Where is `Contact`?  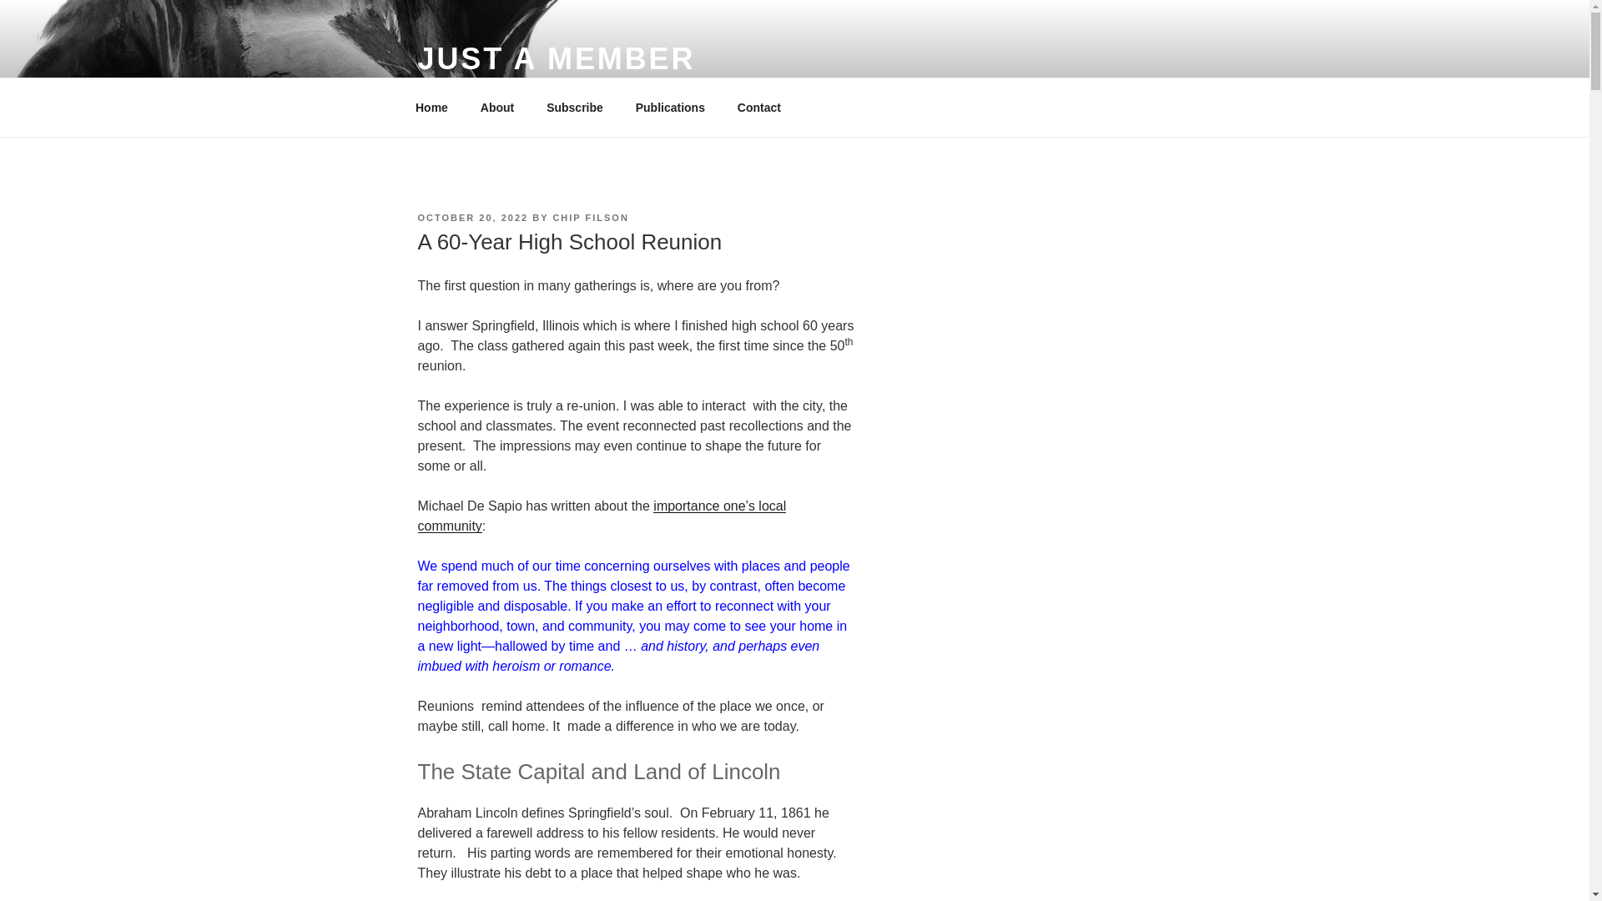 Contact is located at coordinates (758, 107).